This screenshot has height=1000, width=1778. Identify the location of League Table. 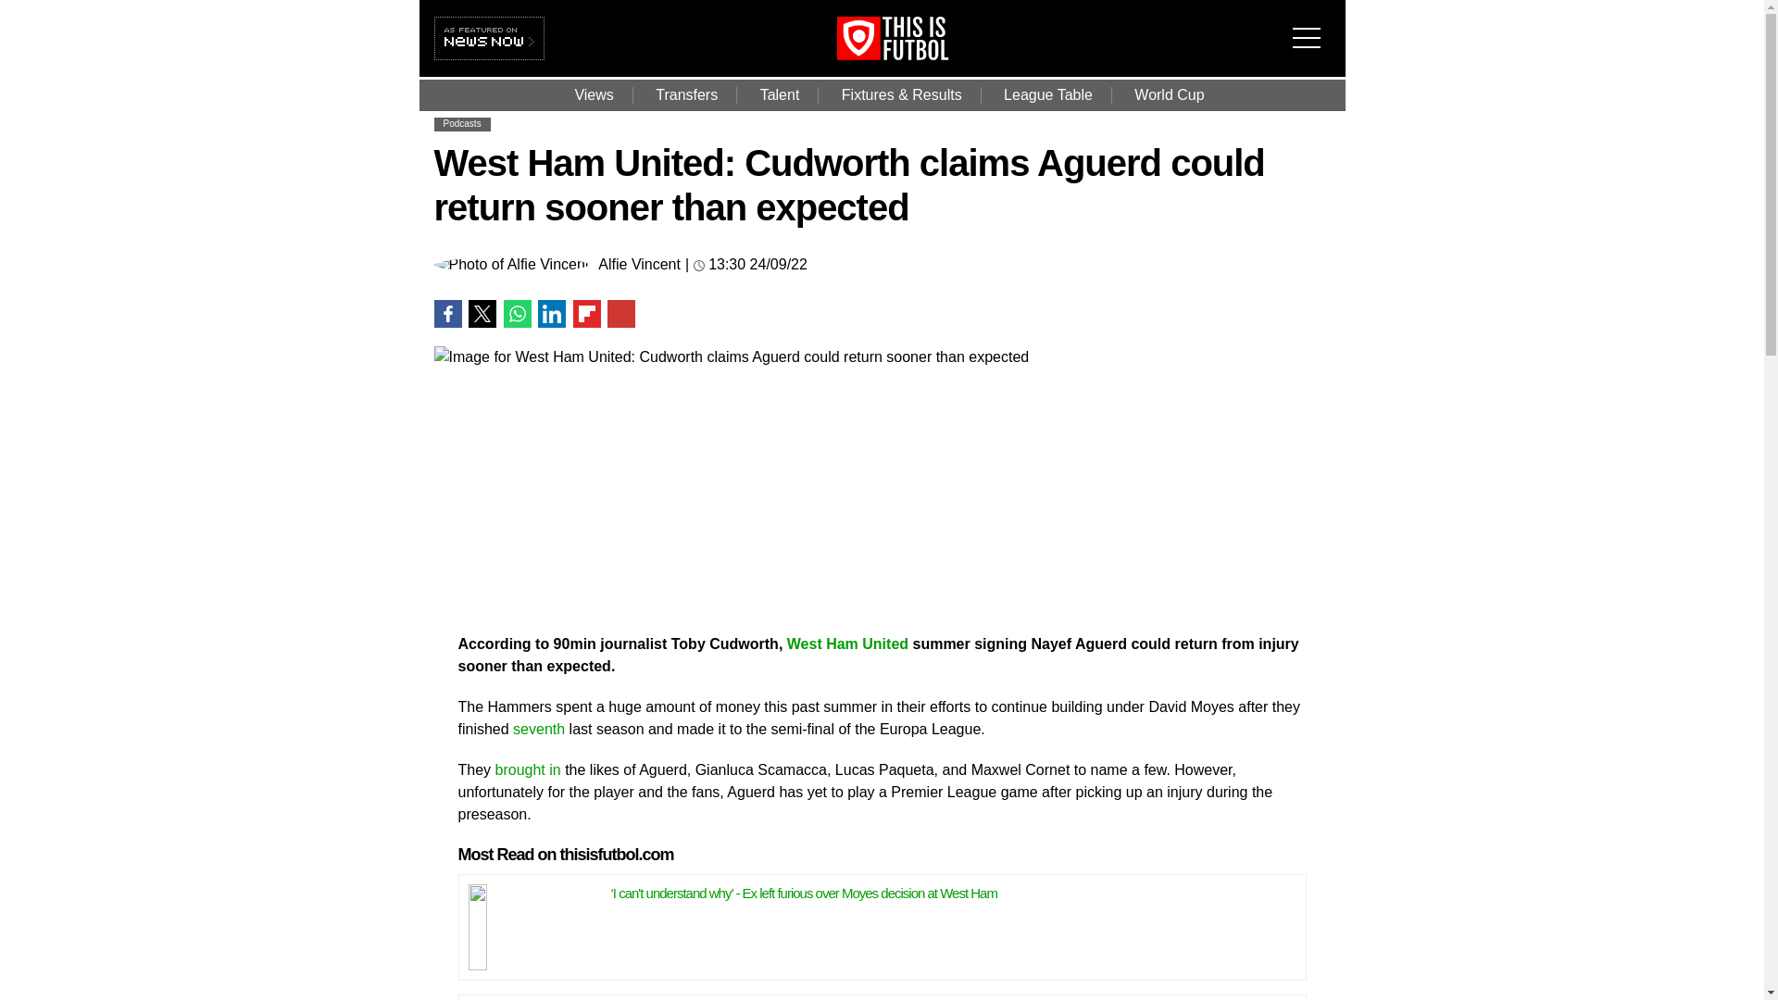
(1048, 94).